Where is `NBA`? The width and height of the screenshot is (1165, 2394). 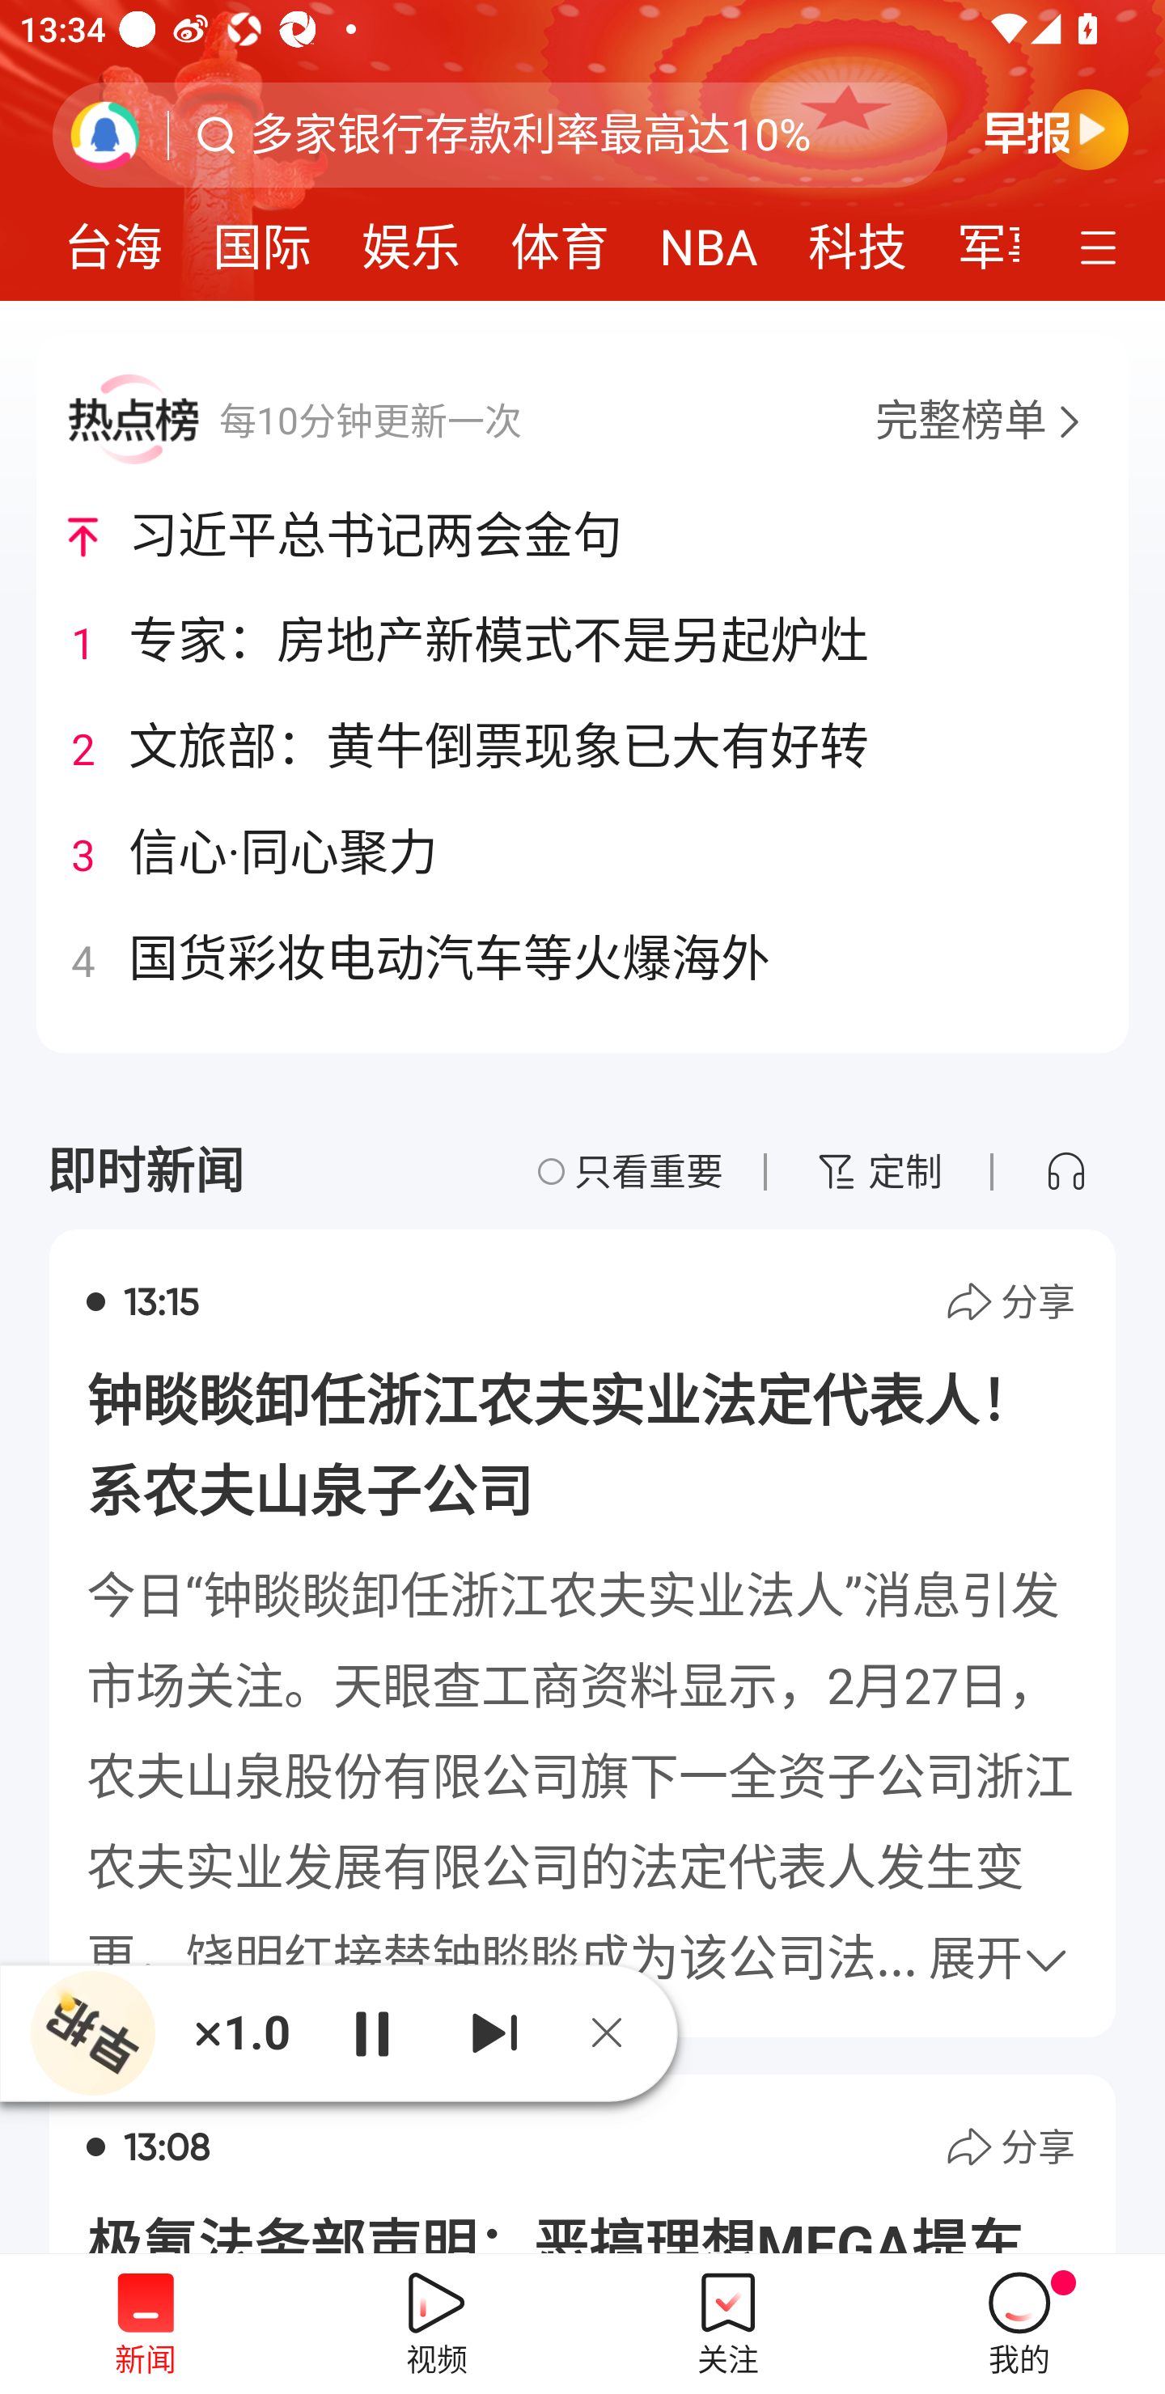
NBA is located at coordinates (708, 238).